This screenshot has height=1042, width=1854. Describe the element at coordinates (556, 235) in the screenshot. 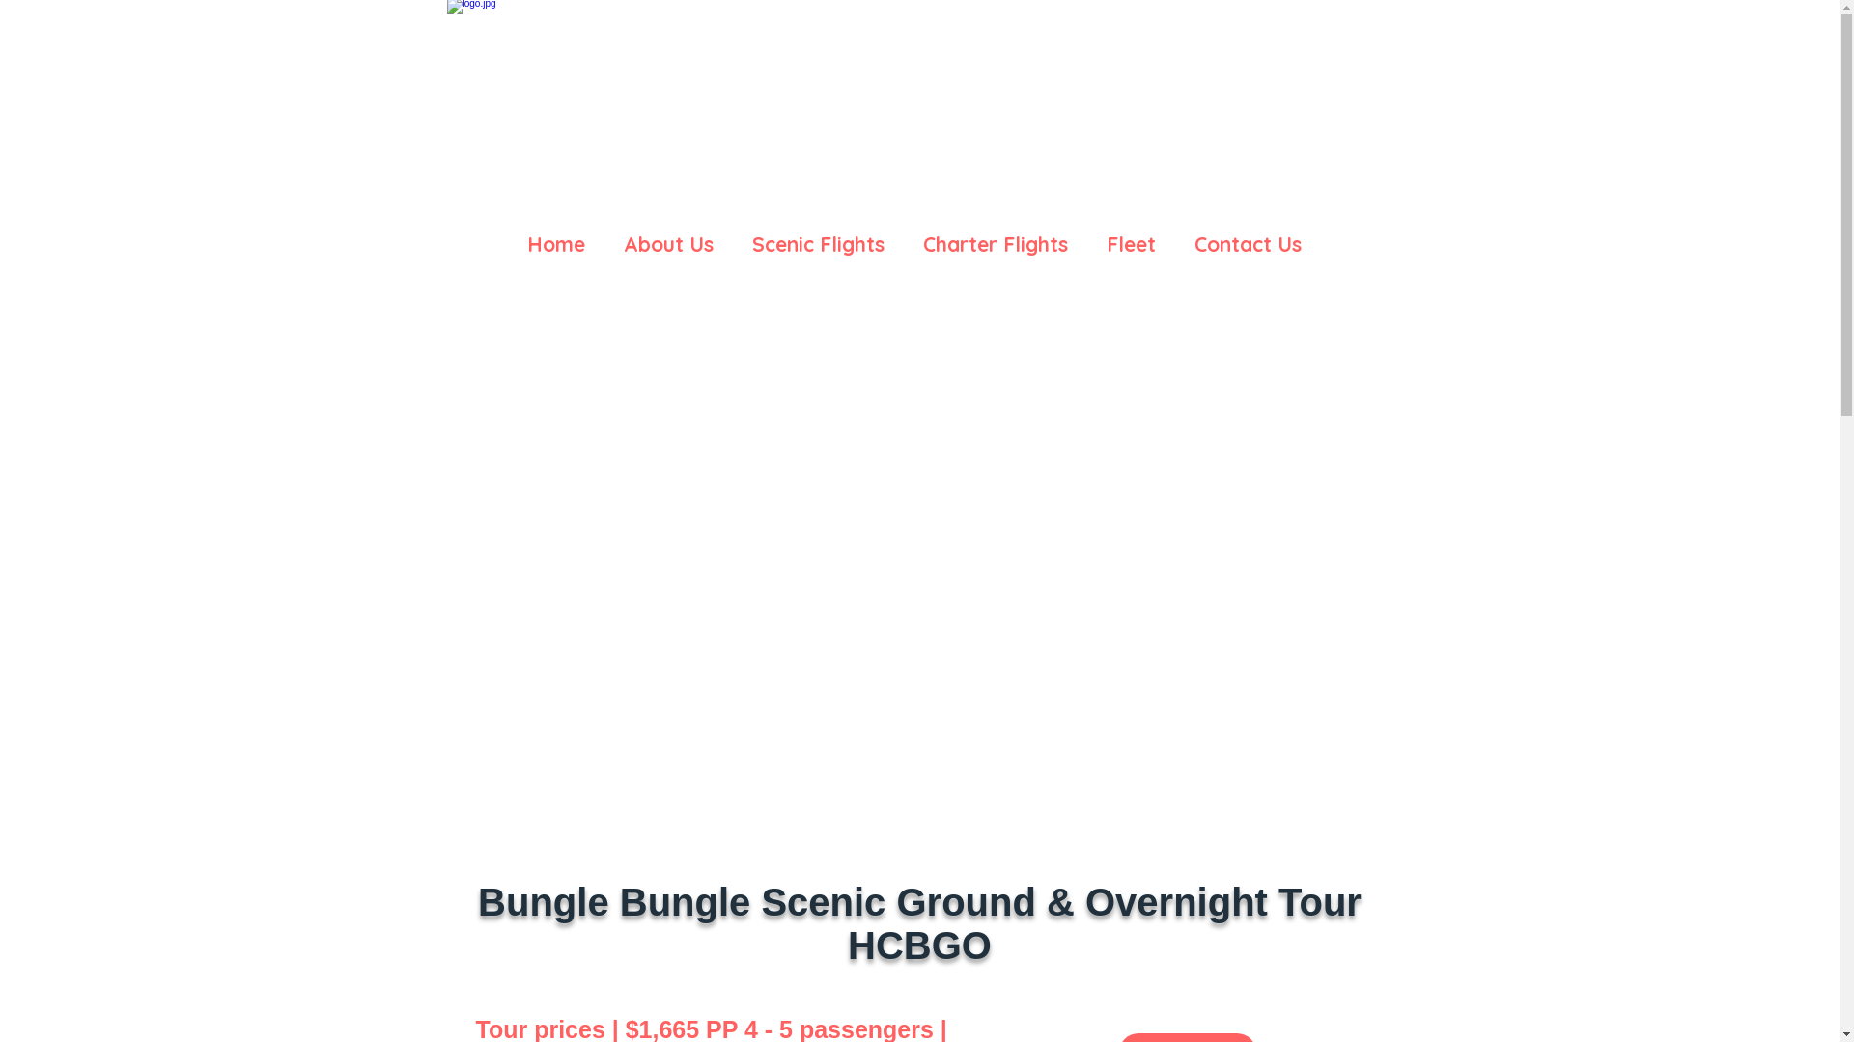

I see `Home` at that location.